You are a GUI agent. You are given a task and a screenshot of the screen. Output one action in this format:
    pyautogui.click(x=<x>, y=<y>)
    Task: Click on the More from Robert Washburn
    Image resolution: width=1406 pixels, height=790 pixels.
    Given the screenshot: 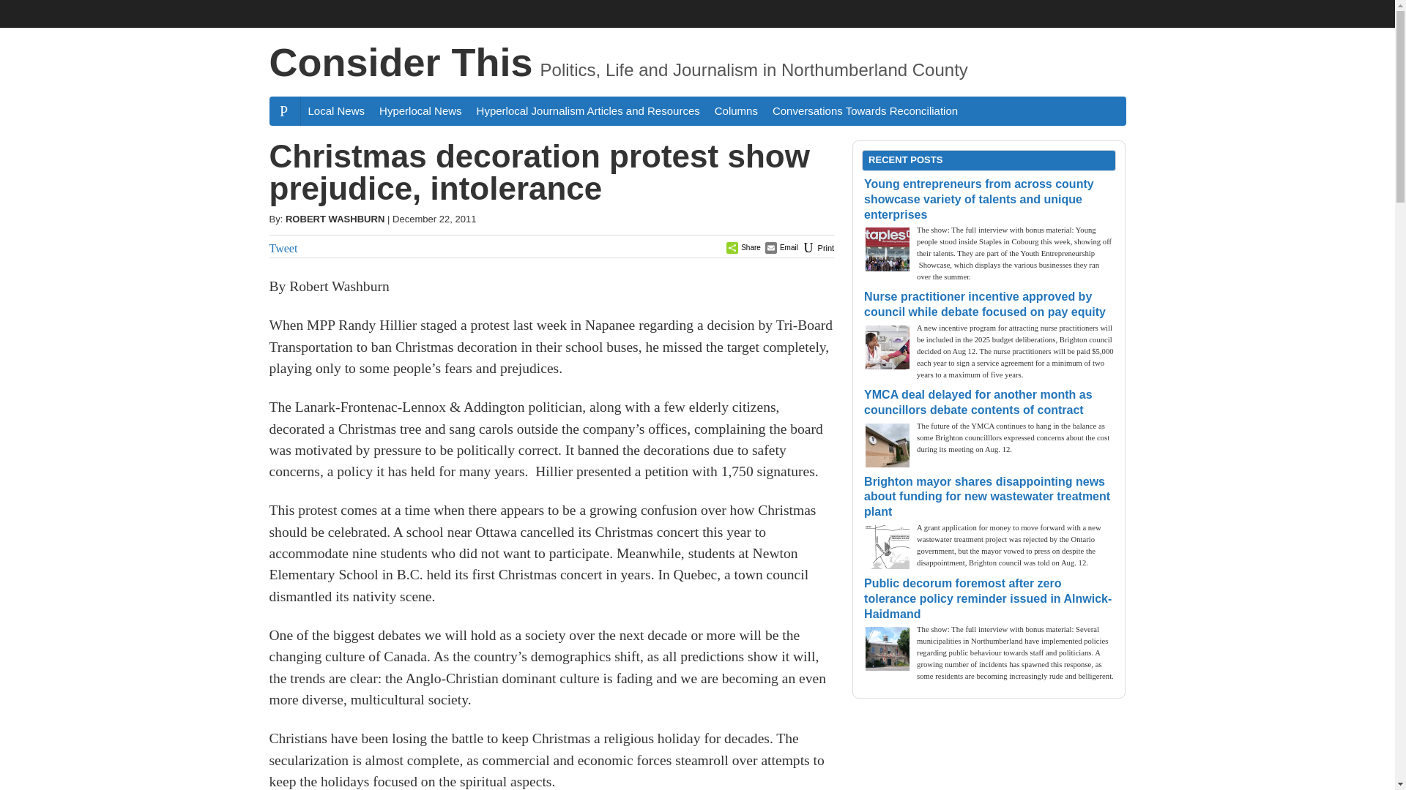 What is the action you would take?
    pyautogui.click(x=334, y=218)
    